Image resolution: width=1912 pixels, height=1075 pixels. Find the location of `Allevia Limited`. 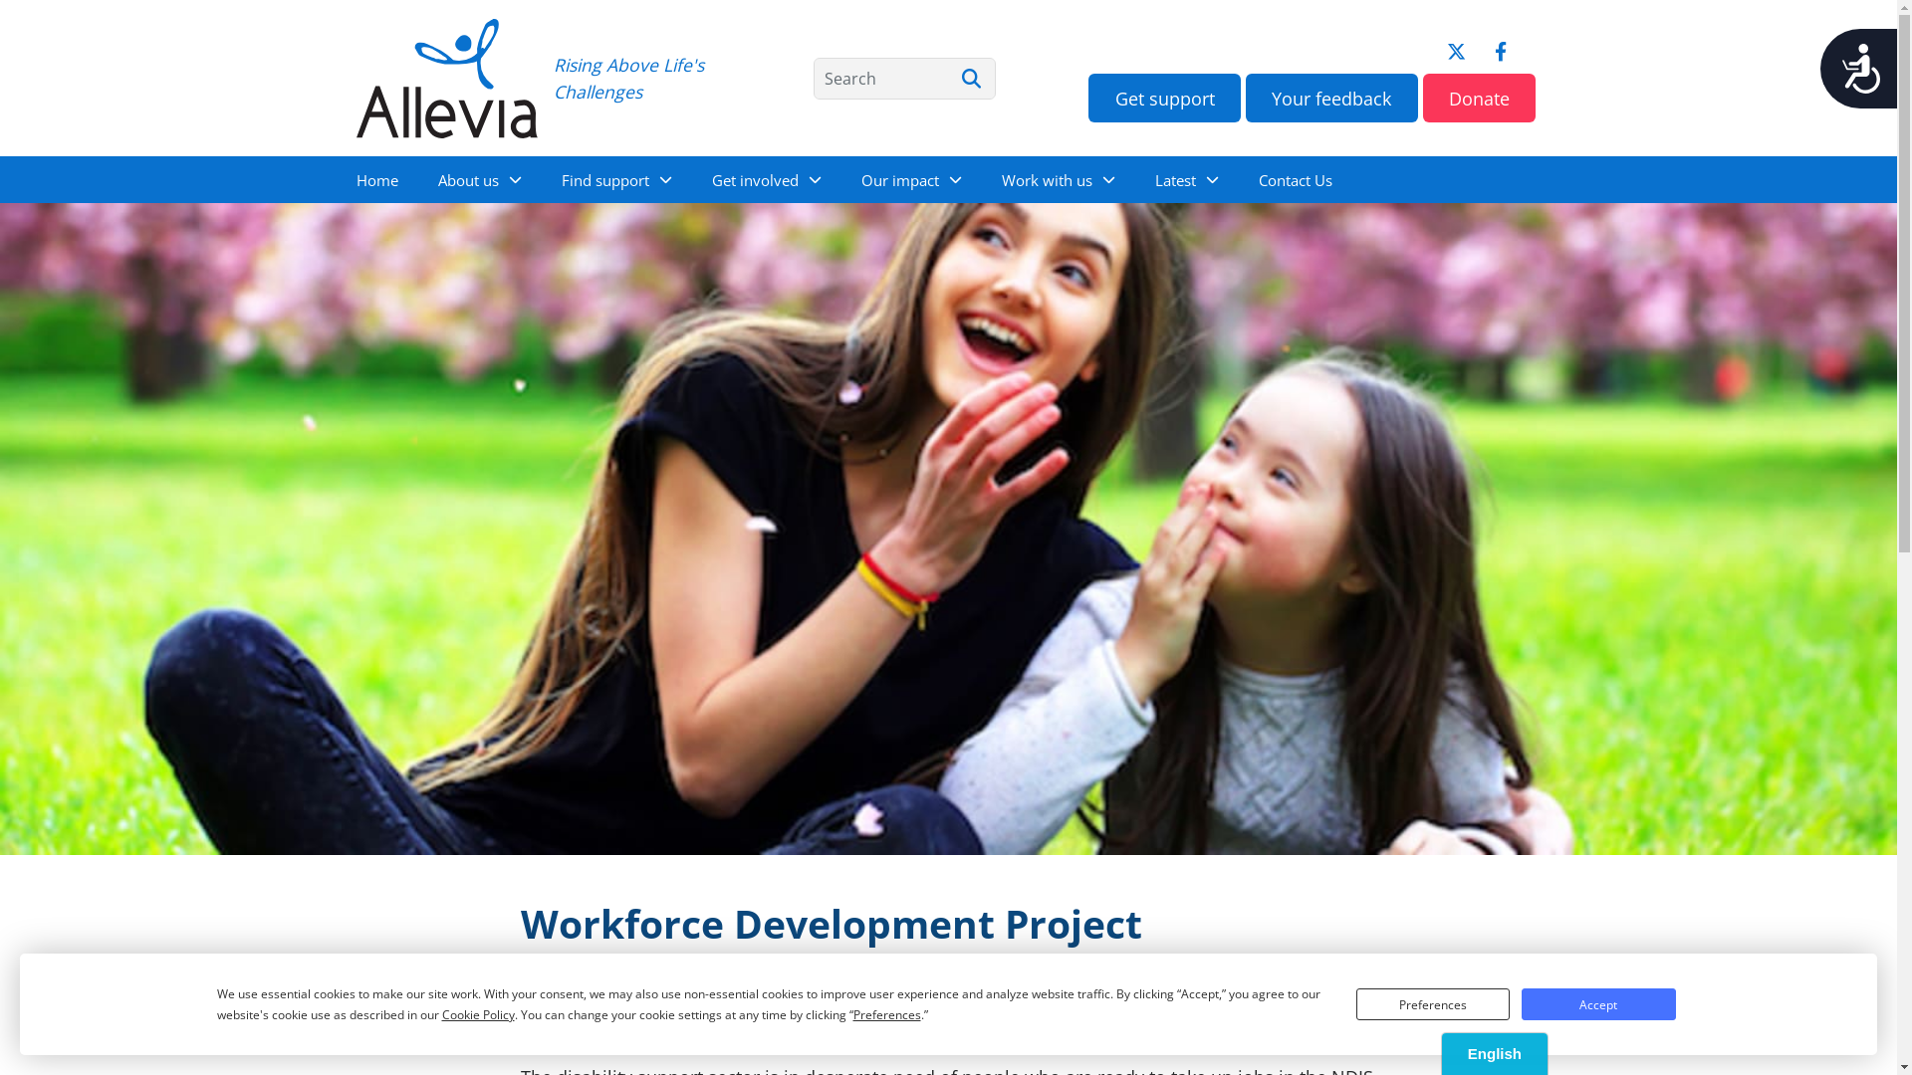

Allevia Limited is located at coordinates (448, 78).